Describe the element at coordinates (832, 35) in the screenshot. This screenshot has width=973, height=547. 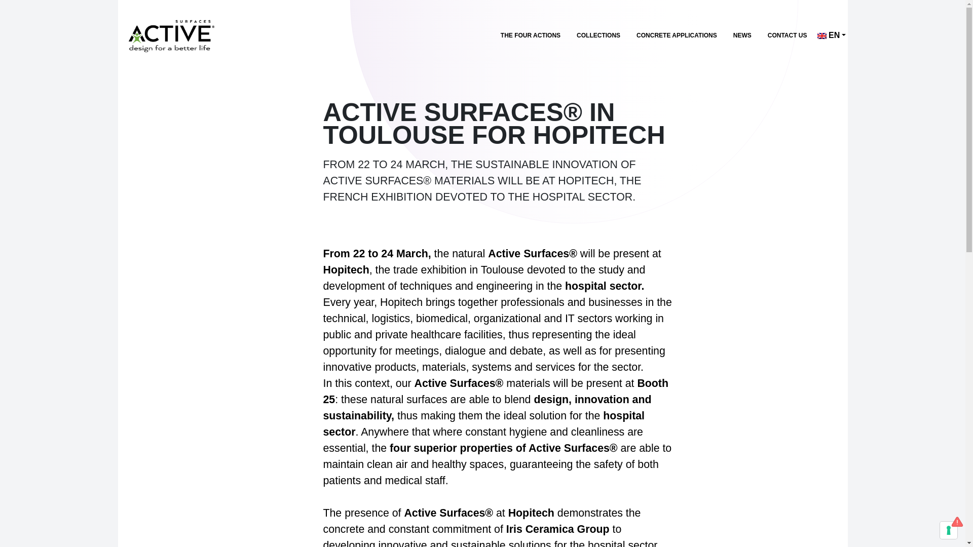
I see `Media` at that location.